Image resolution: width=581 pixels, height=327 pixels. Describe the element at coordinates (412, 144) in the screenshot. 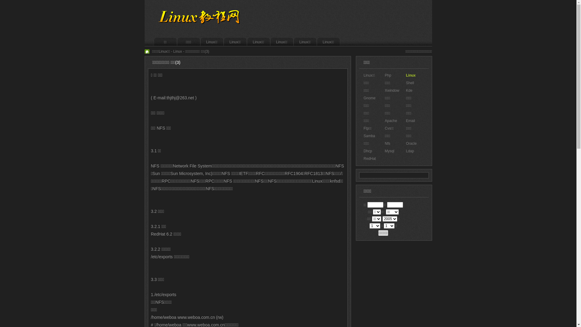

I see `Oracle` at that location.